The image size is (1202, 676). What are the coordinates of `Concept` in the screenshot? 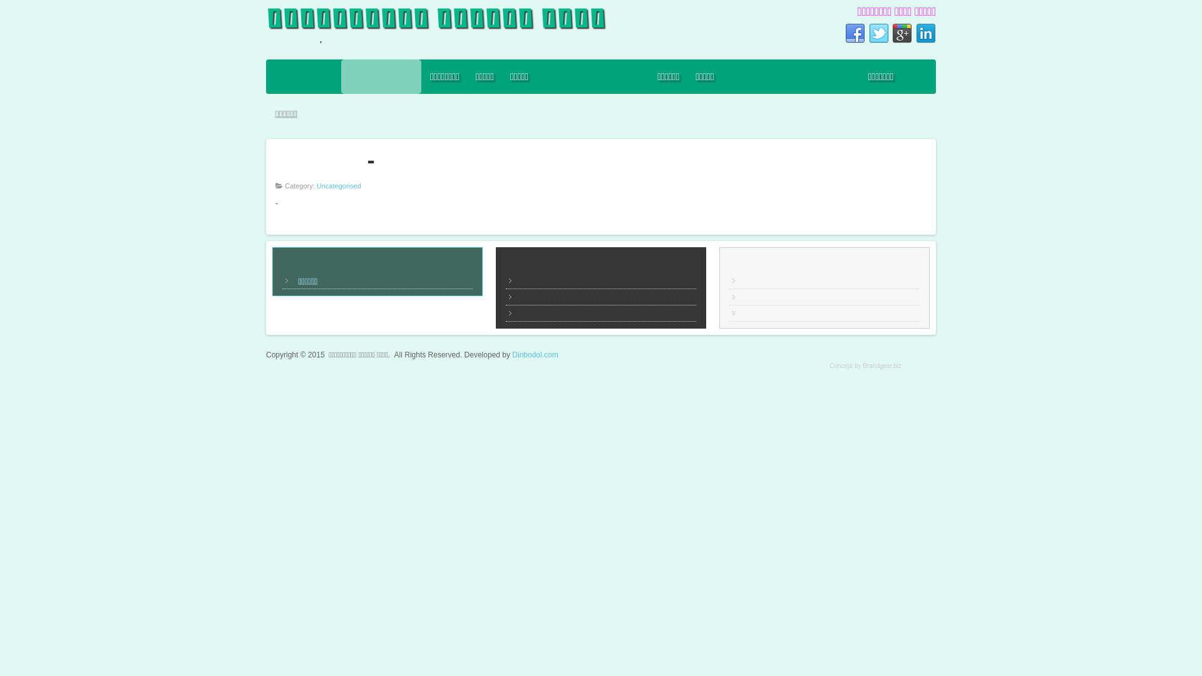 It's located at (841, 366).